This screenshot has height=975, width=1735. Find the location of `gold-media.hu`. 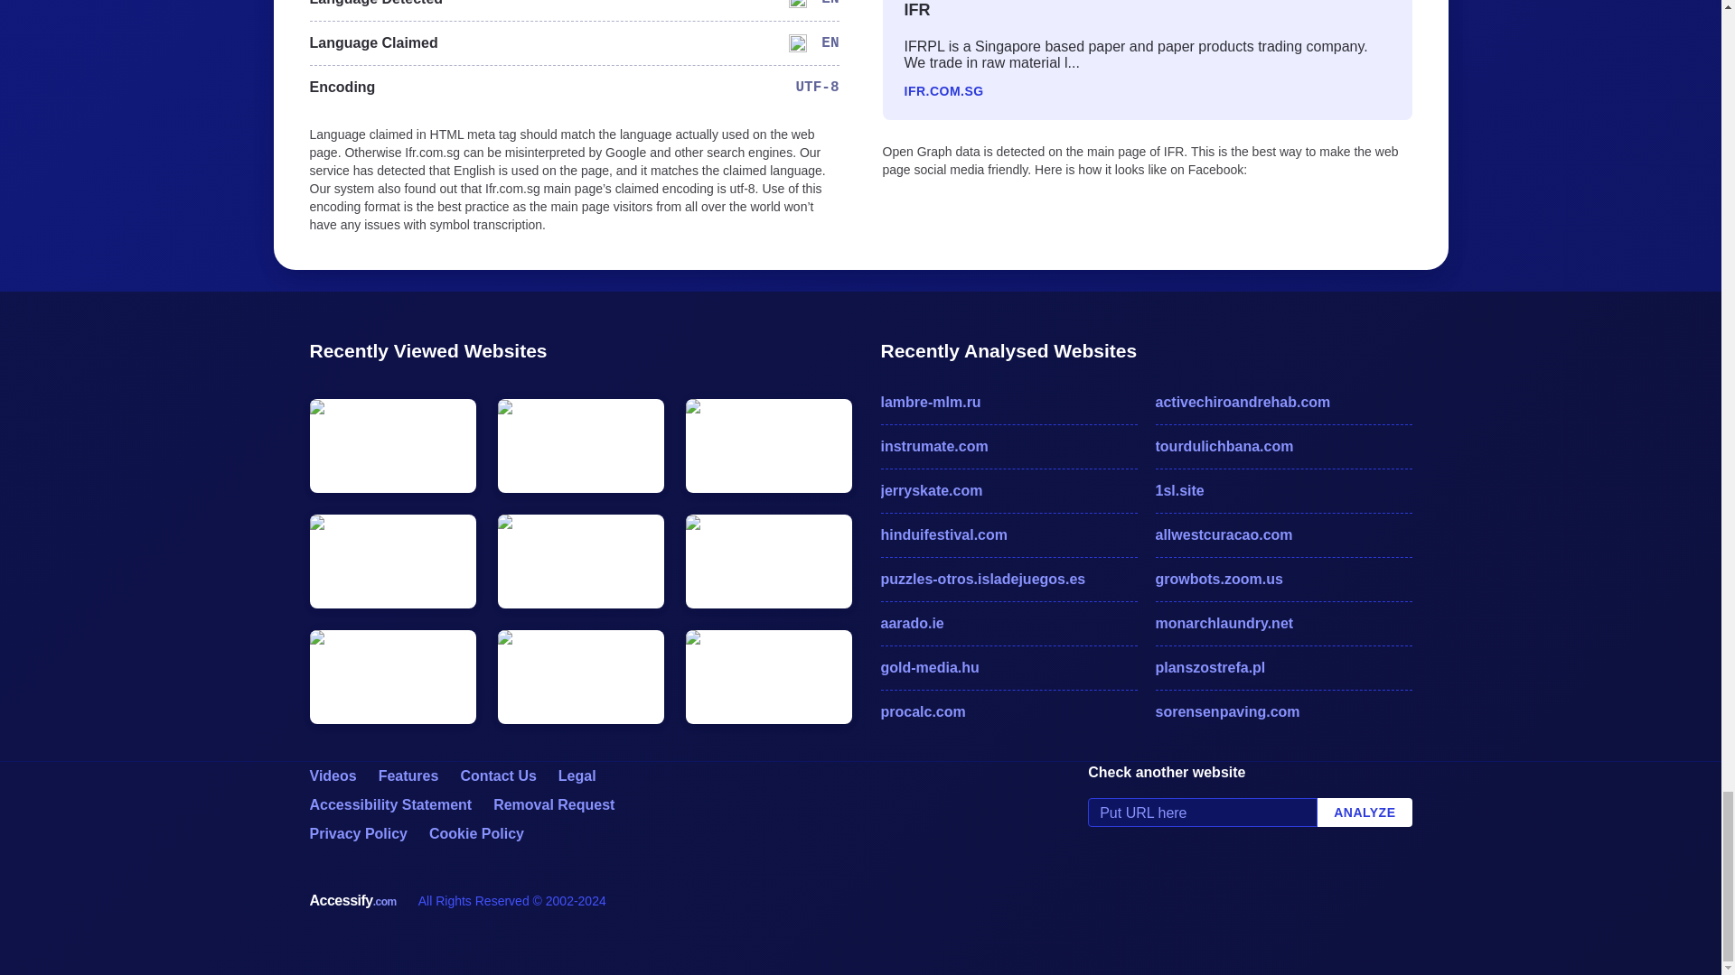

gold-media.hu is located at coordinates (1008, 667).